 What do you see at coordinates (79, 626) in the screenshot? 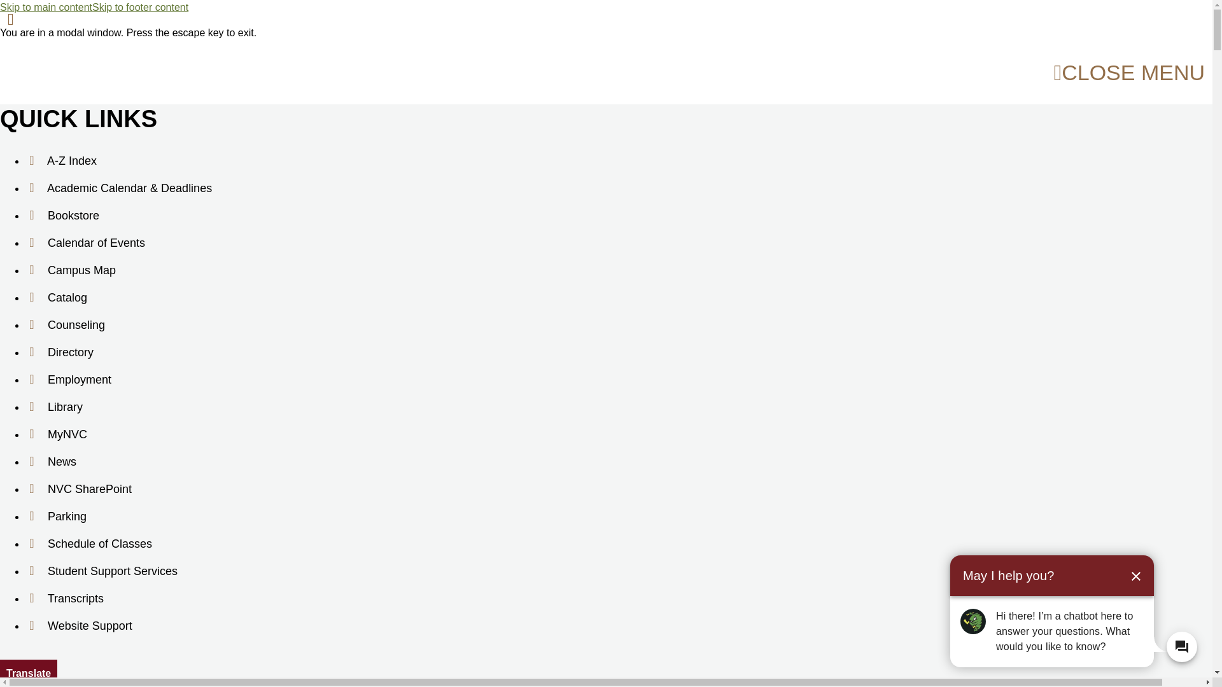
I see `Website Support` at bounding box center [79, 626].